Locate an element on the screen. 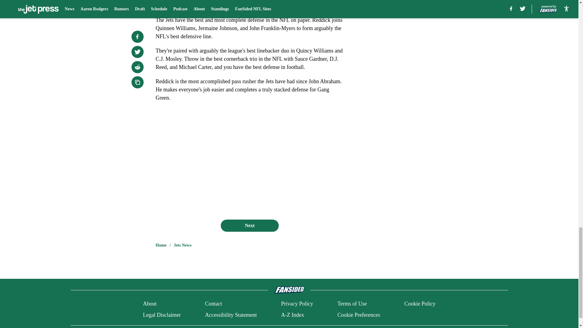 The width and height of the screenshot is (583, 328). Cookie Policy is located at coordinates (420, 304).